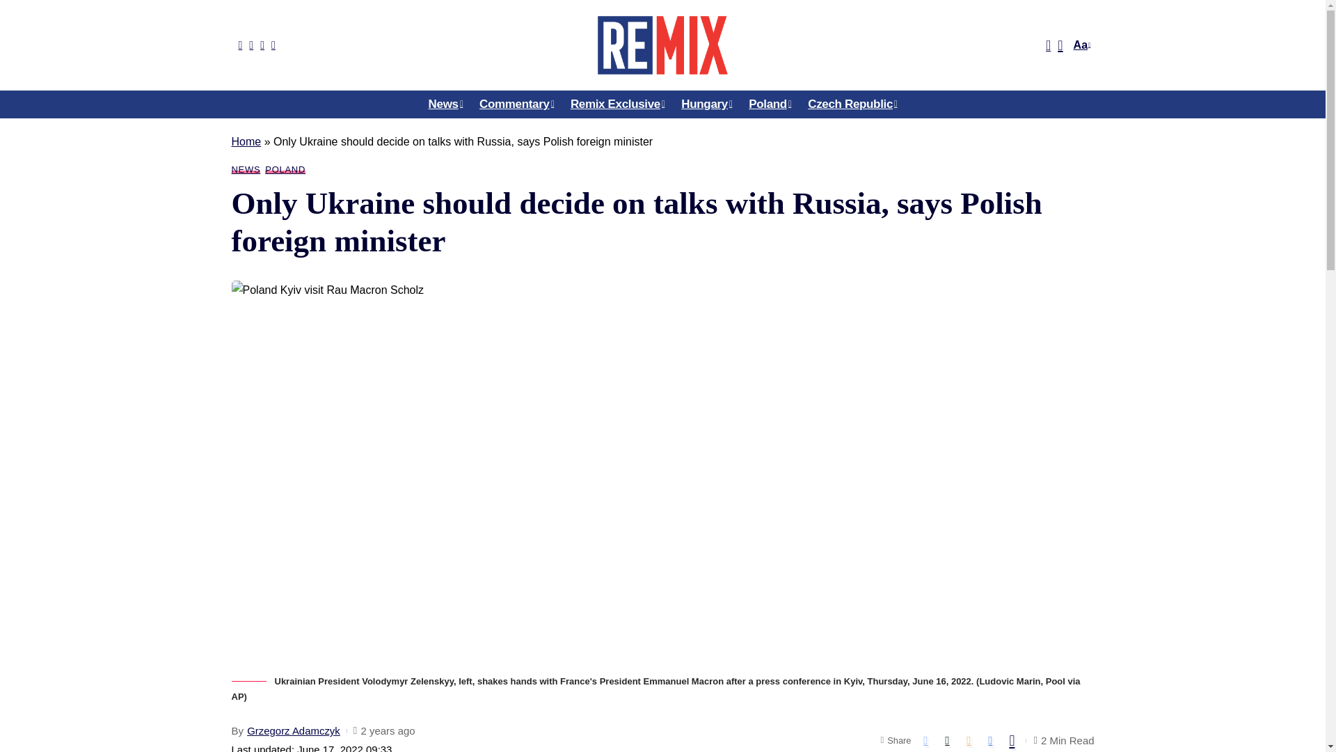 This screenshot has width=1336, height=752. What do you see at coordinates (445, 104) in the screenshot?
I see `News` at bounding box center [445, 104].